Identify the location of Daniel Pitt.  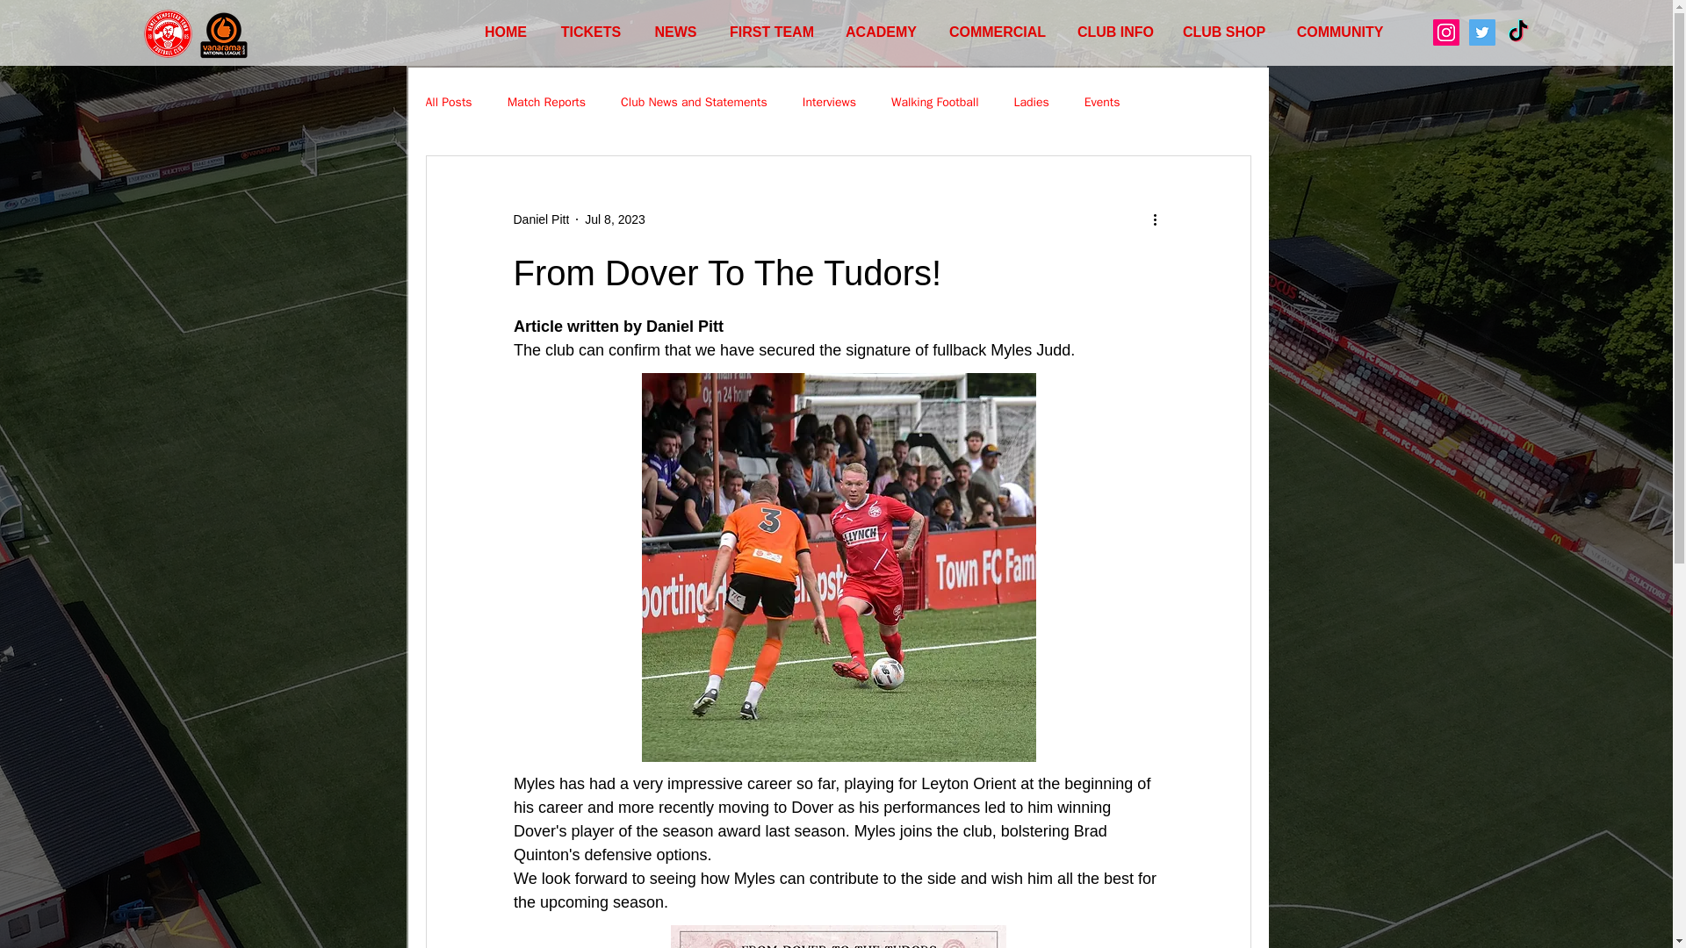
(541, 219).